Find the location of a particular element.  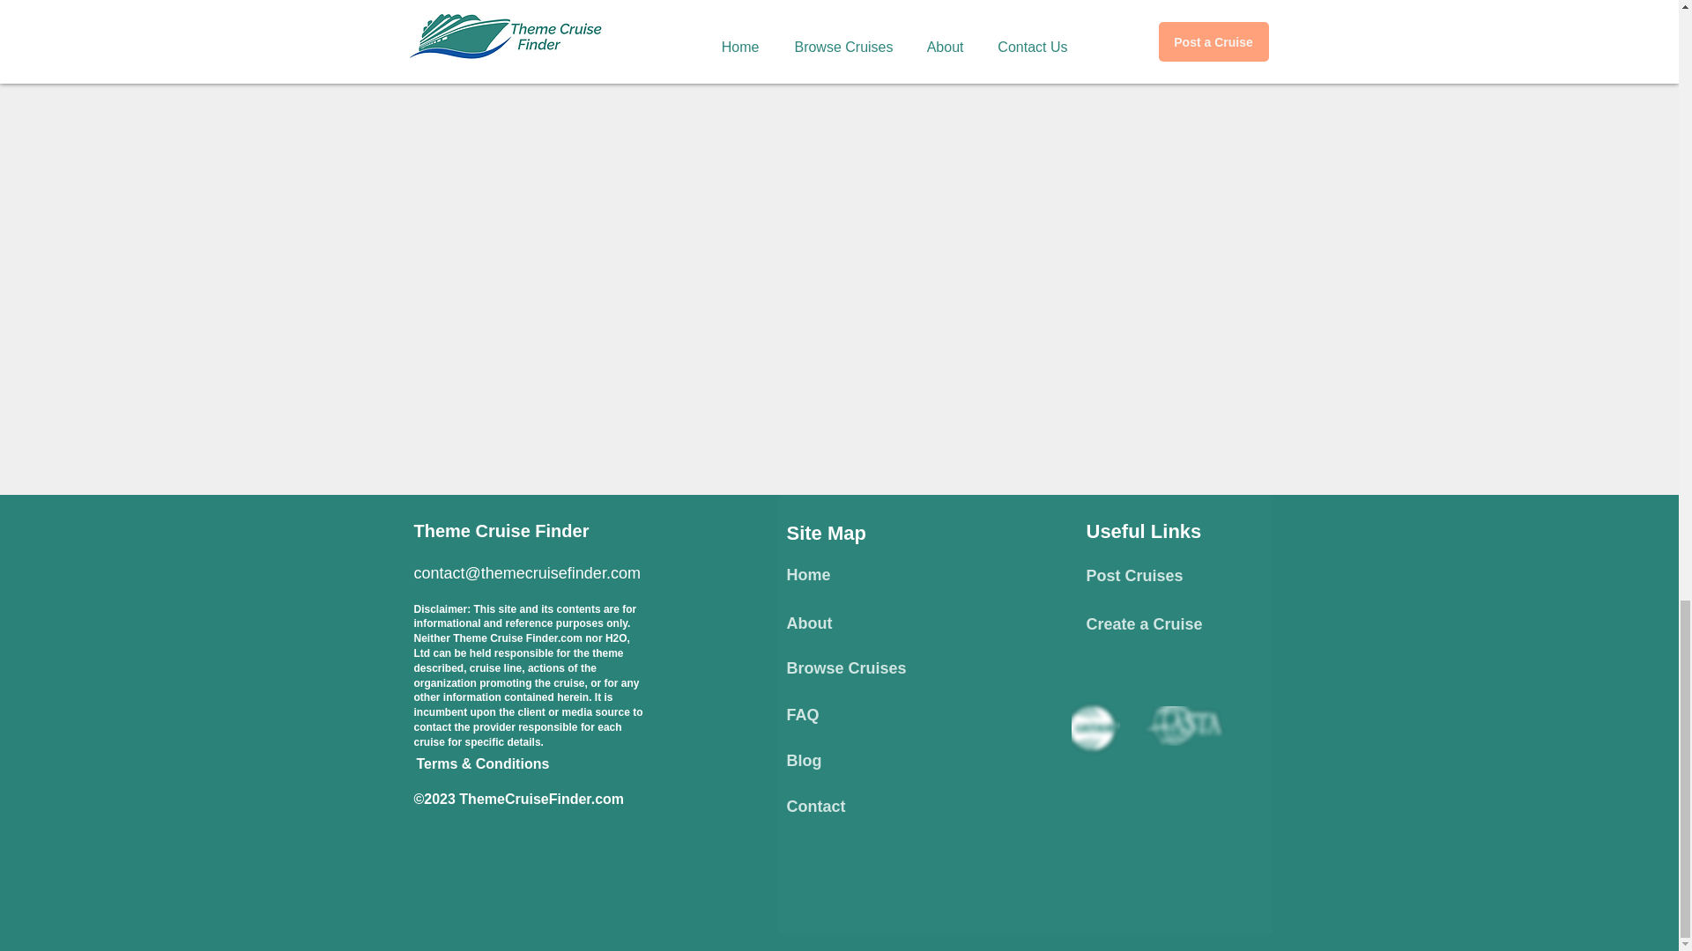

Browse Cruises is located at coordinates (846, 667).